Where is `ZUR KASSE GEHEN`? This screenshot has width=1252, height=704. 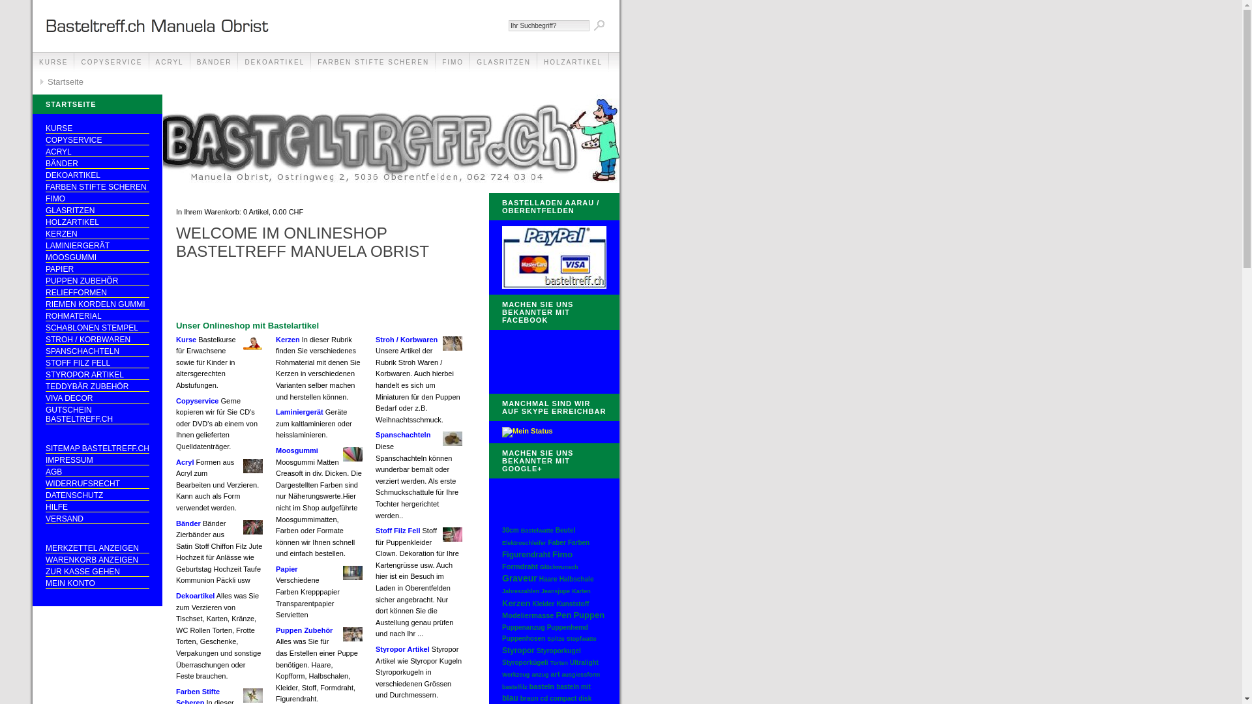
ZUR KASSE GEHEN is located at coordinates (98, 572).